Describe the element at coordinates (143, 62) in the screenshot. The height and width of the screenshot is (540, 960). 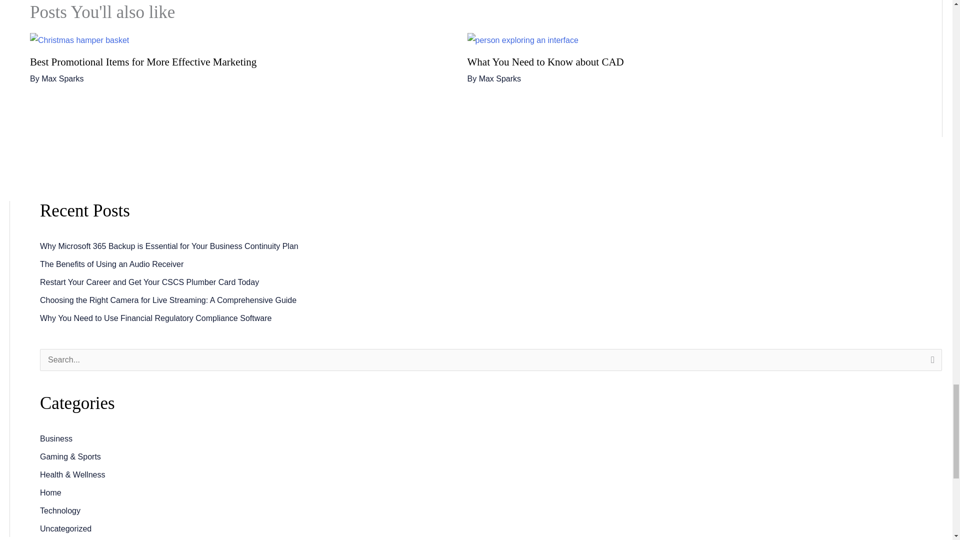
I see `Best Promotional Items for More Effective Marketing` at that location.